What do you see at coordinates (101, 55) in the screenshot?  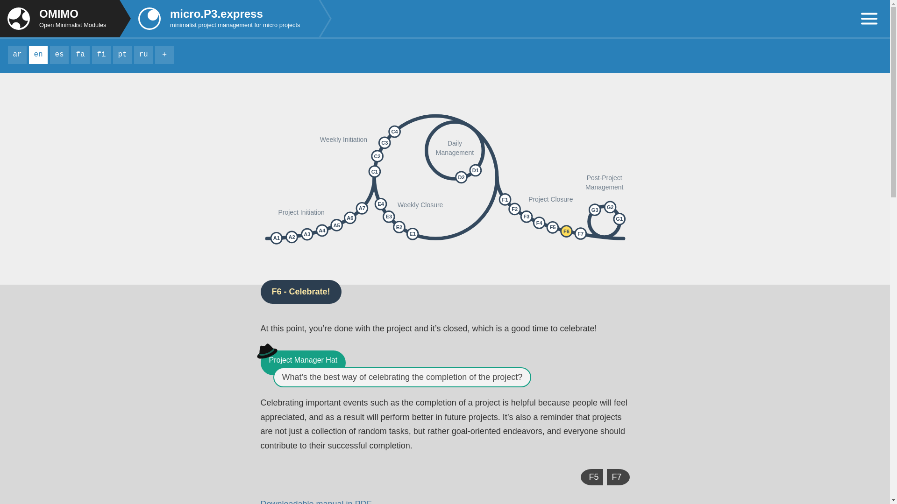 I see `fi` at bounding box center [101, 55].